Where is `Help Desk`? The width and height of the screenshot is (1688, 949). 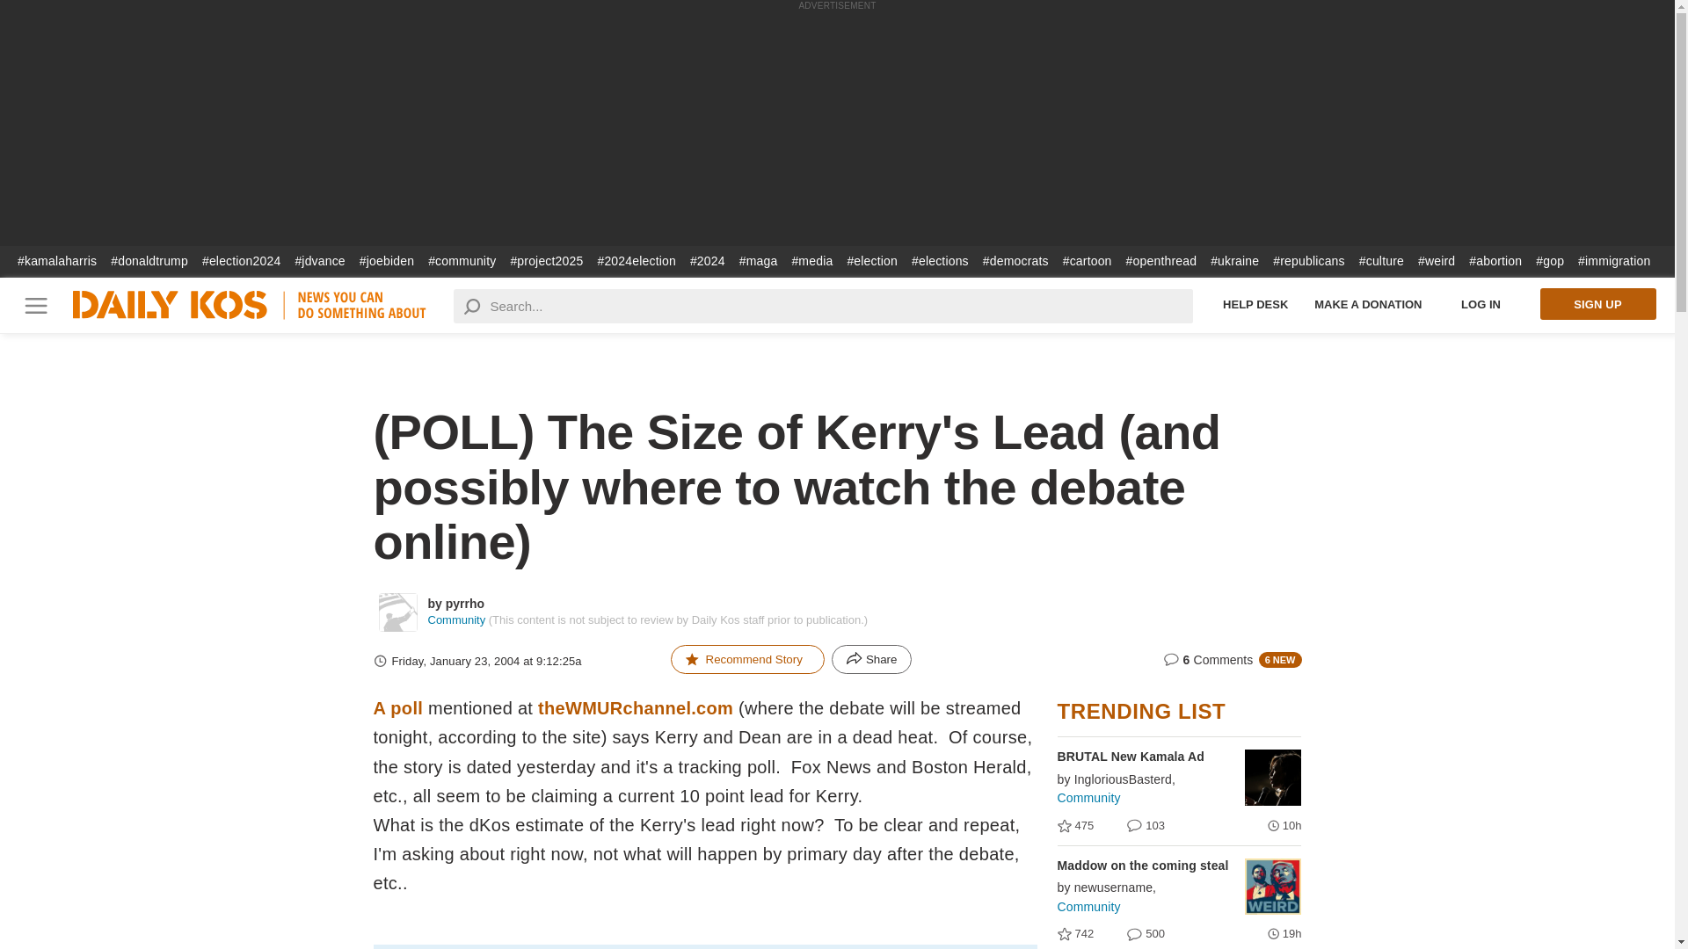 Help Desk is located at coordinates (1255, 304).